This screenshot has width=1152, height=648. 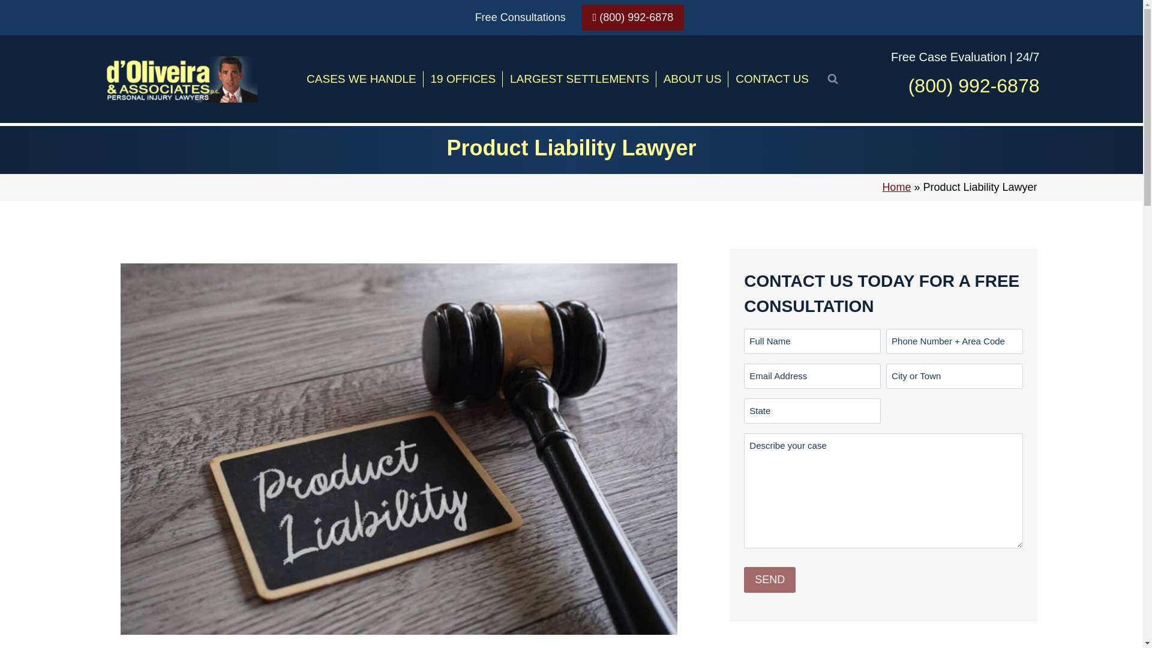 What do you see at coordinates (463, 79) in the screenshot?
I see `19 OFFICES` at bounding box center [463, 79].